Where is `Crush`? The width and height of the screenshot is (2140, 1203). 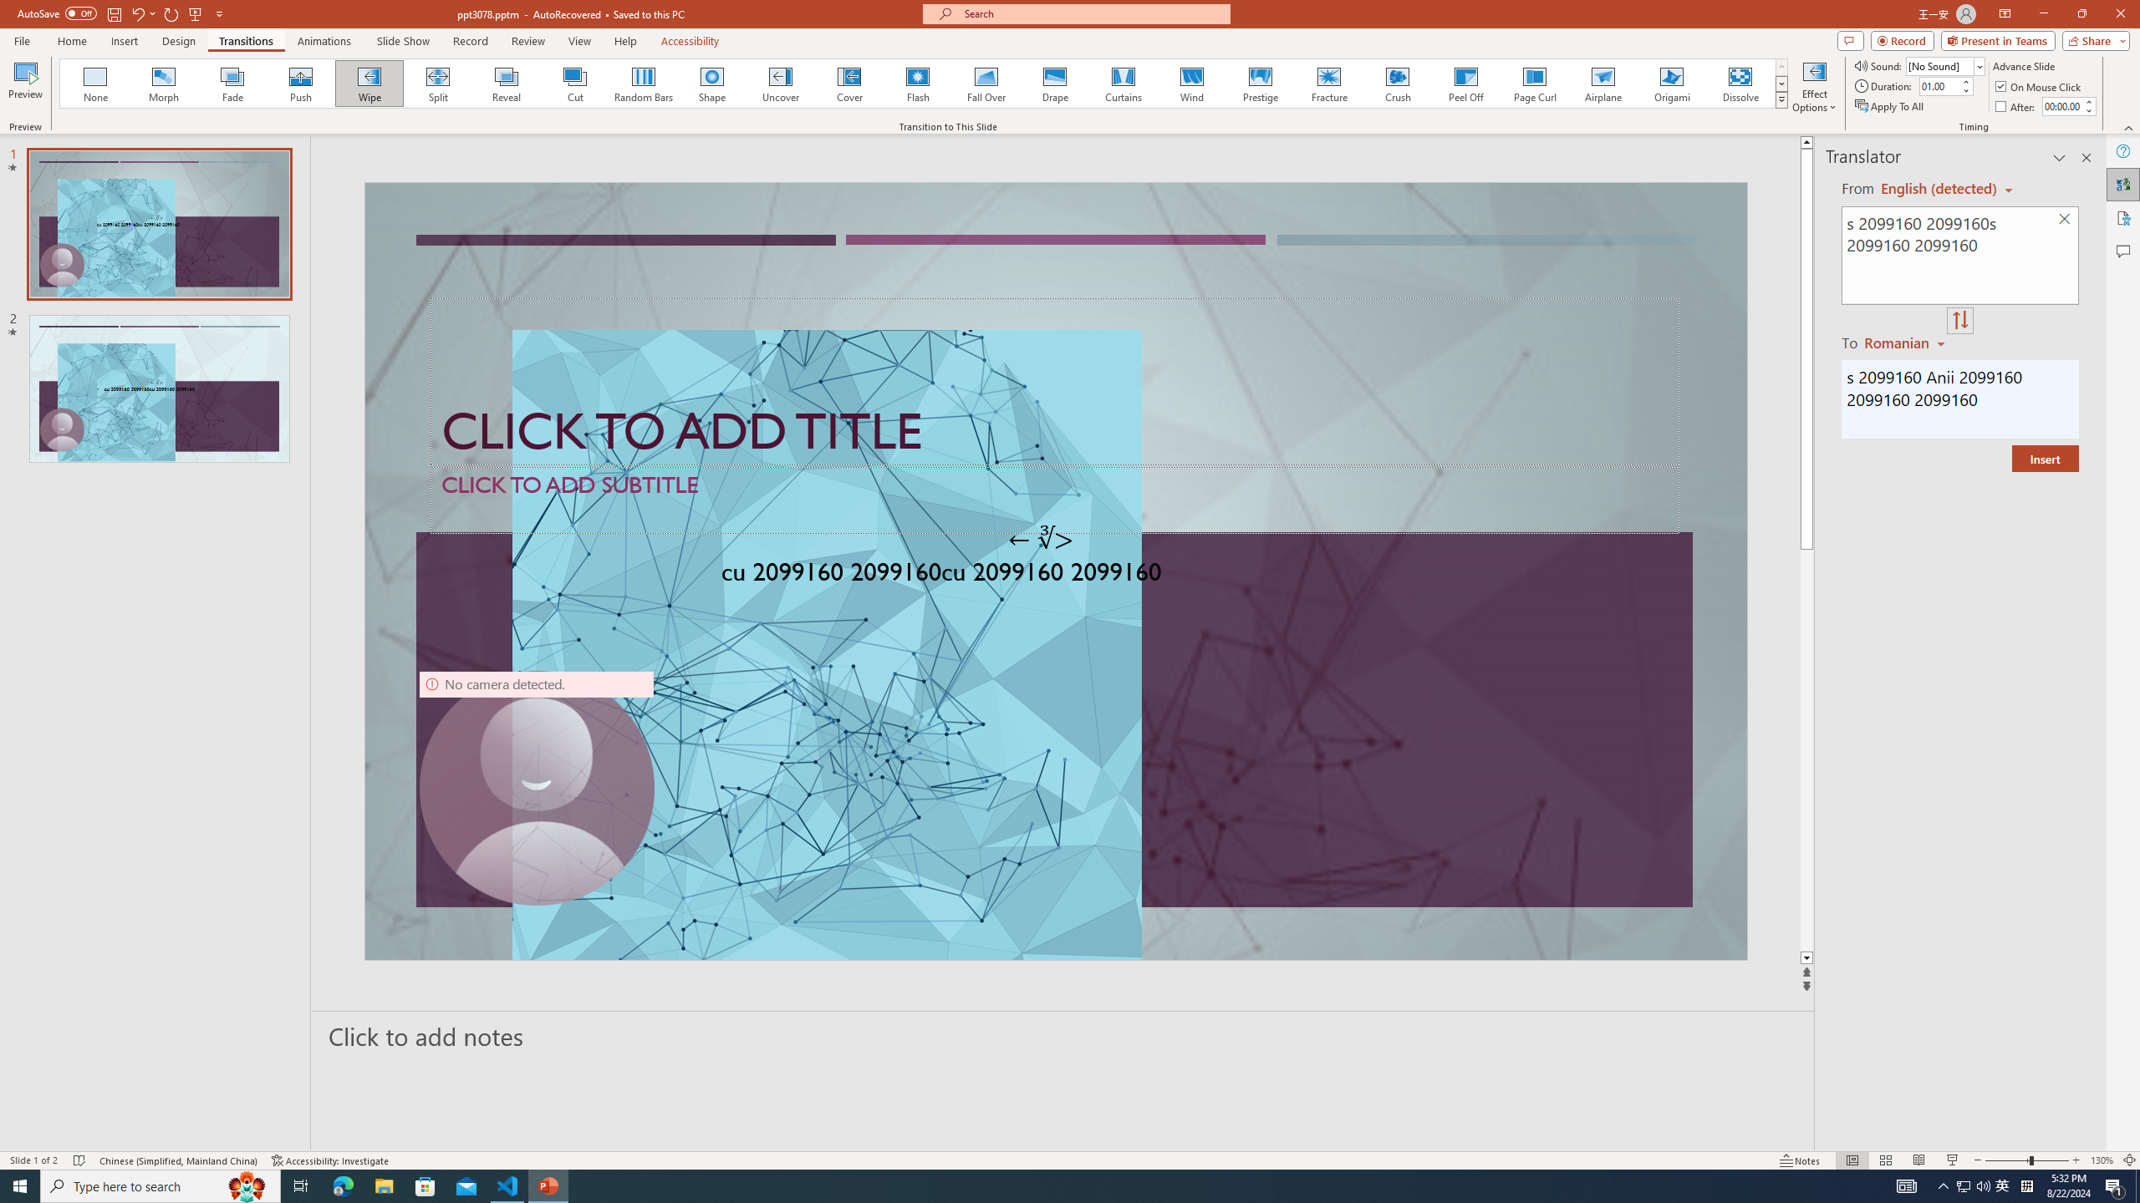
Crush is located at coordinates (1397, 84).